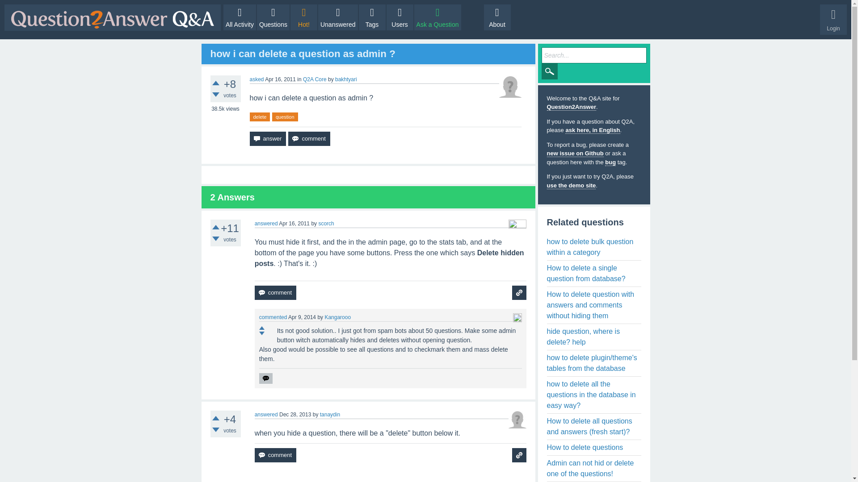 This screenshot has height=482, width=858. What do you see at coordinates (261, 333) in the screenshot?
I see `Click to vote down` at bounding box center [261, 333].